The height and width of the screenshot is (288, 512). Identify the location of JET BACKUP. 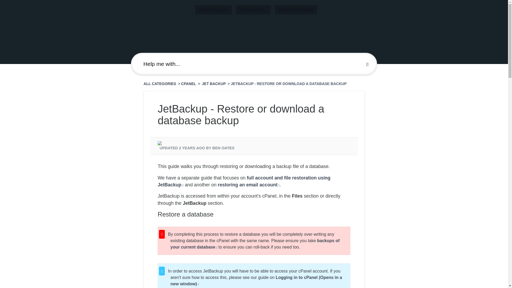
(214, 83).